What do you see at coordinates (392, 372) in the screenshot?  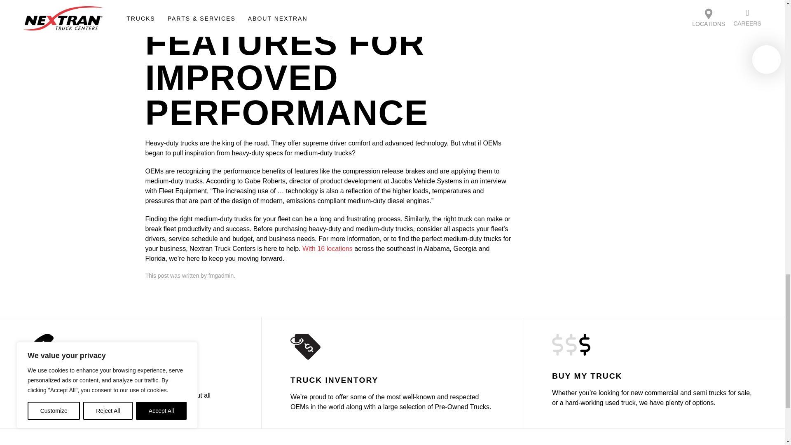 I see `Truck Inventory` at bounding box center [392, 372].